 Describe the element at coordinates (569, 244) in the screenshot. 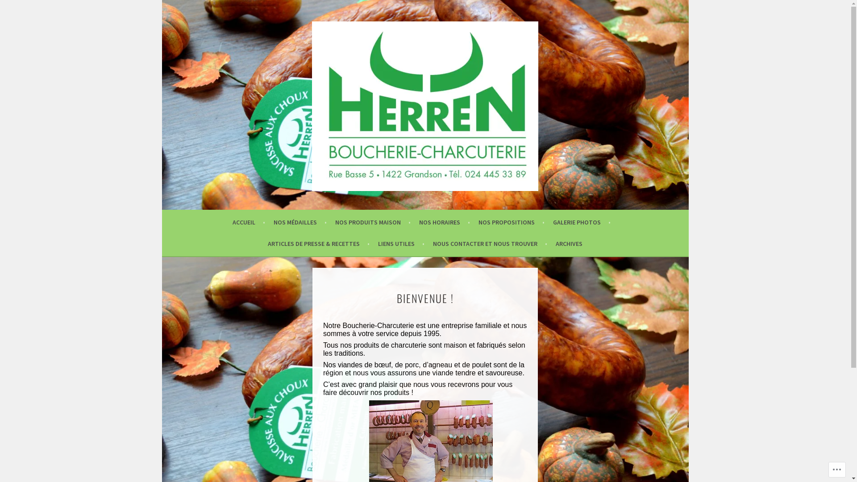

I see `ARCHIVES` at that location.